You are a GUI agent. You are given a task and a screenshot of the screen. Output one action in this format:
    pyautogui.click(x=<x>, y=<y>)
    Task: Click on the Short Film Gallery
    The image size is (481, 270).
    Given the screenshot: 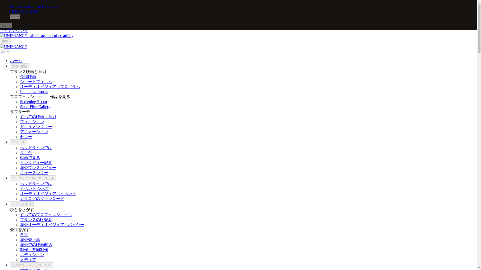 What is the action you would take?
    pyautogui.click(x=35, y=106)
    